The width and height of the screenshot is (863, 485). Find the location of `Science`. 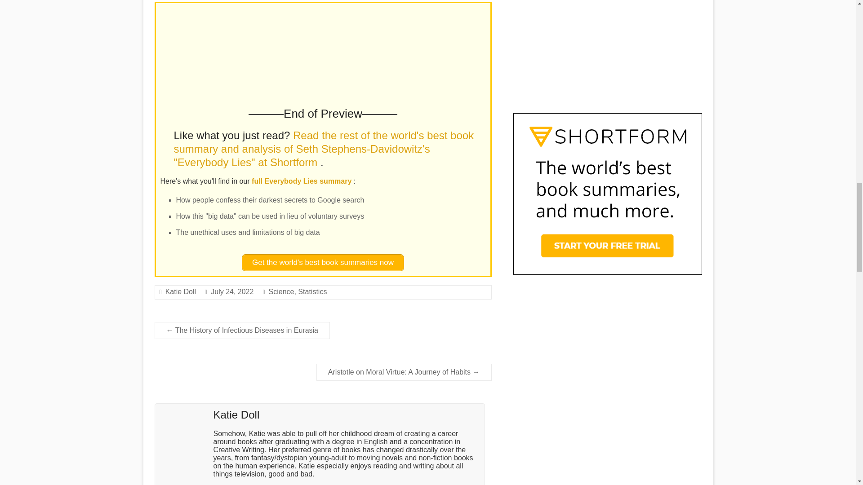

Science is located at coordinates (281, 291).